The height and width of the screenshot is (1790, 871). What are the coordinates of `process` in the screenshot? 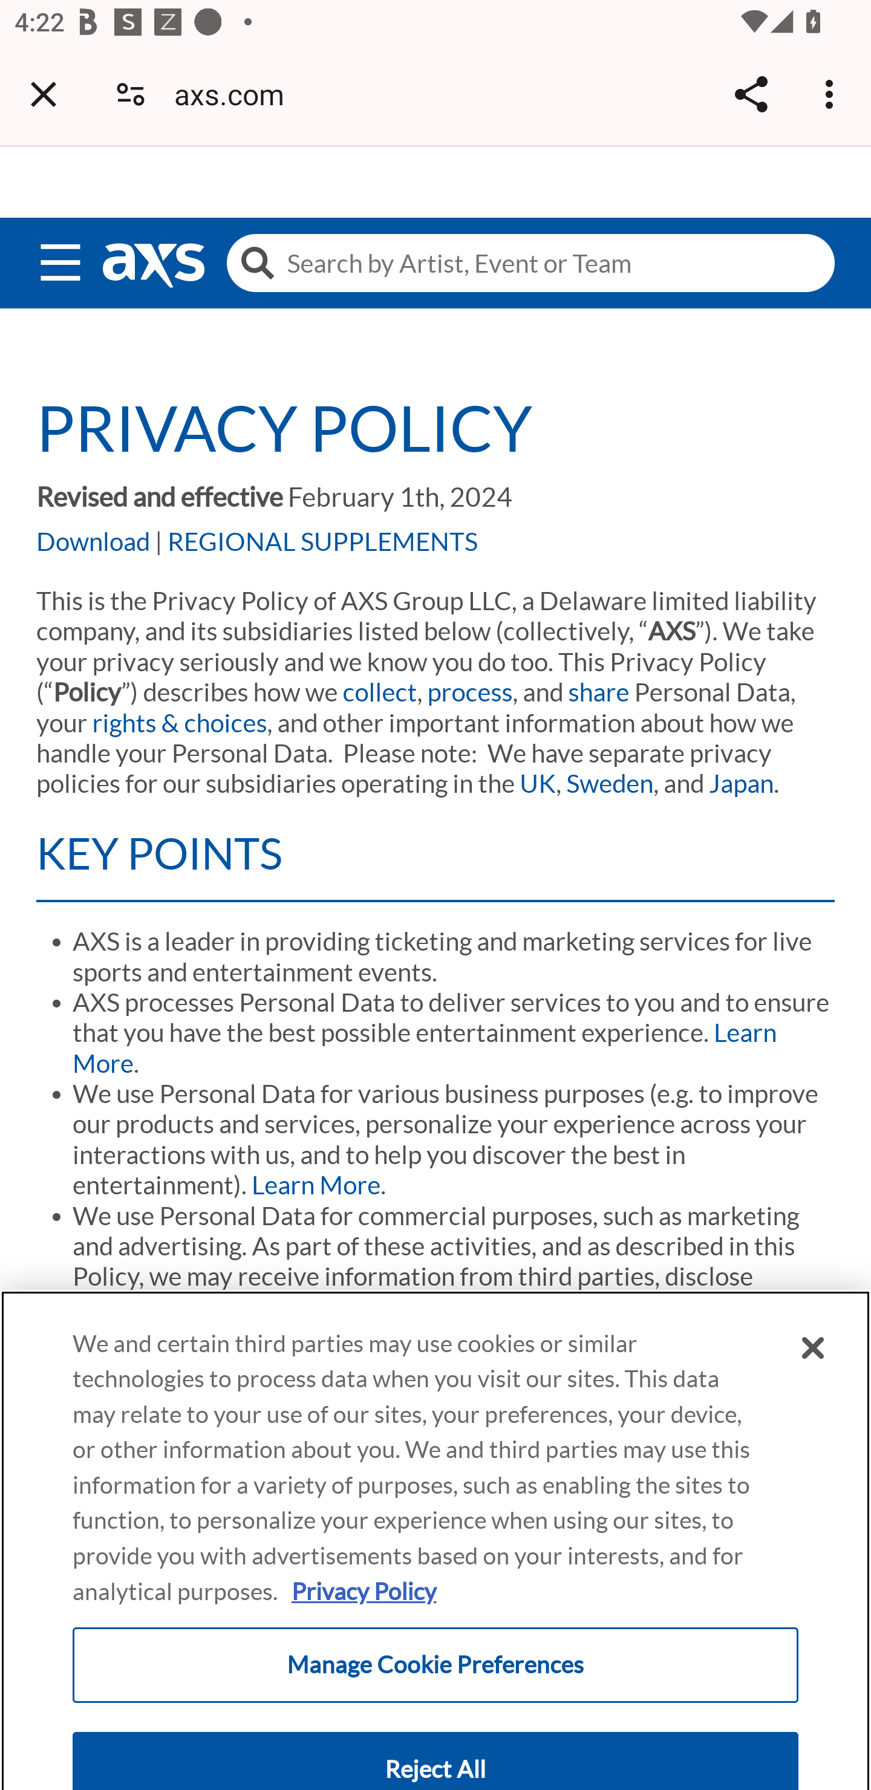 It's located at (470, 692).